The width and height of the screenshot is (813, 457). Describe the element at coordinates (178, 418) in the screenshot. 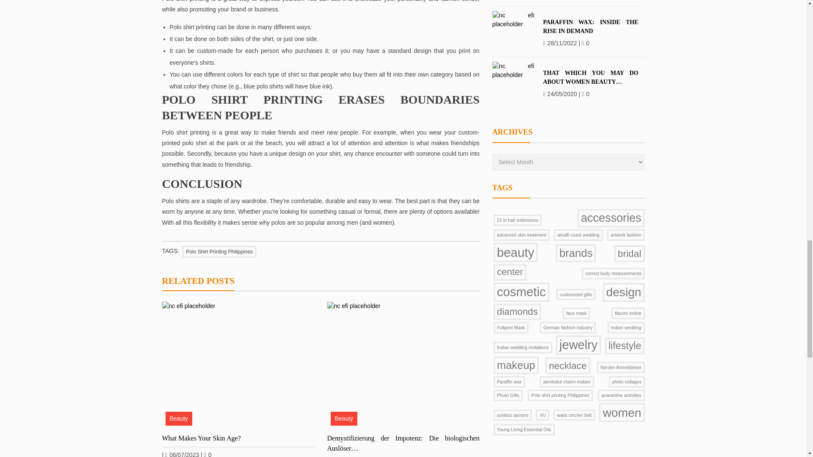

I see `Beauty` at that location.